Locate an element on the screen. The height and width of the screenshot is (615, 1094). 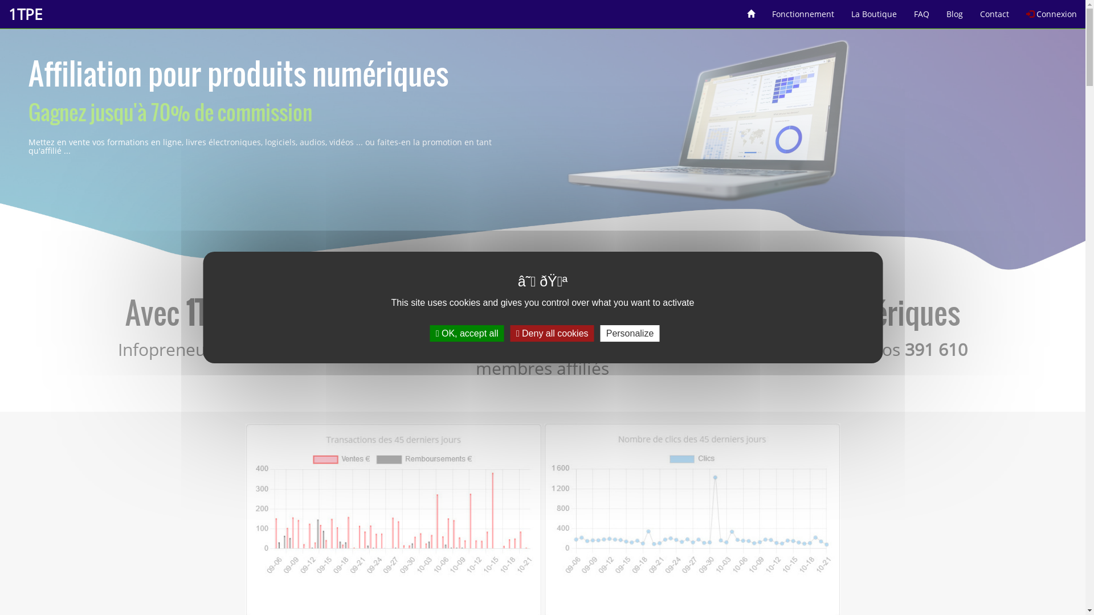
Deny all cookies is located at coordinates (553, 334).